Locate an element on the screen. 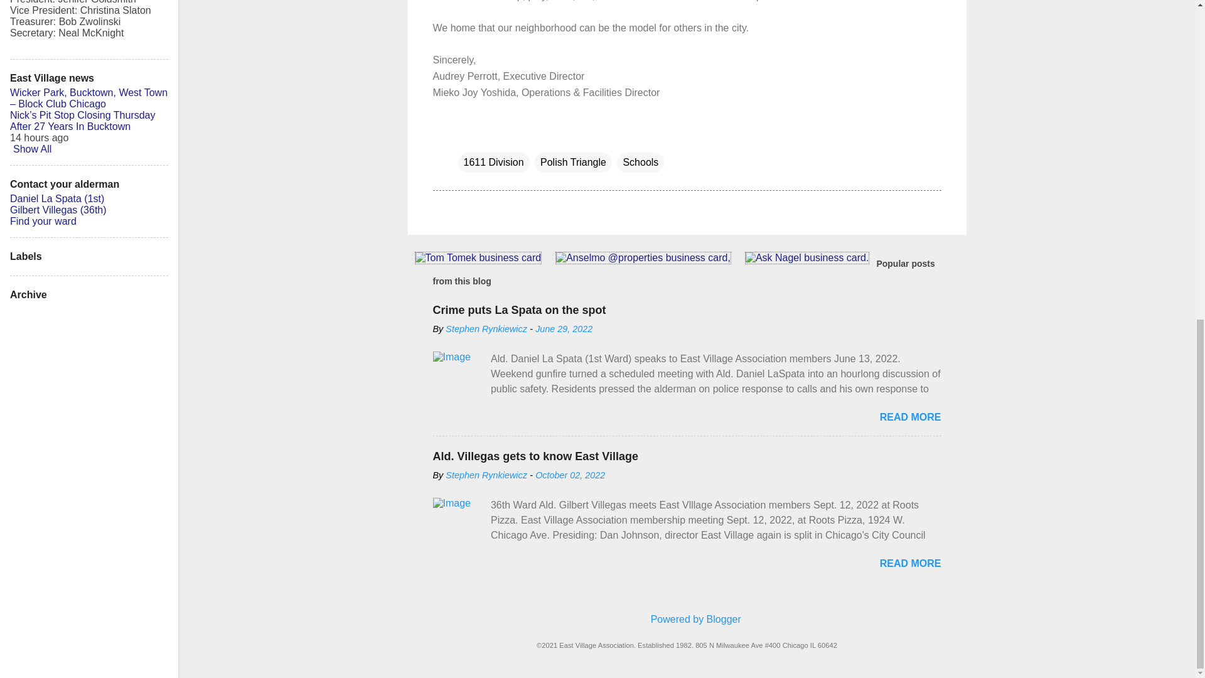 This screenshot has height=678, width=1205. 1611 Division is located at coordinates (493, 163).